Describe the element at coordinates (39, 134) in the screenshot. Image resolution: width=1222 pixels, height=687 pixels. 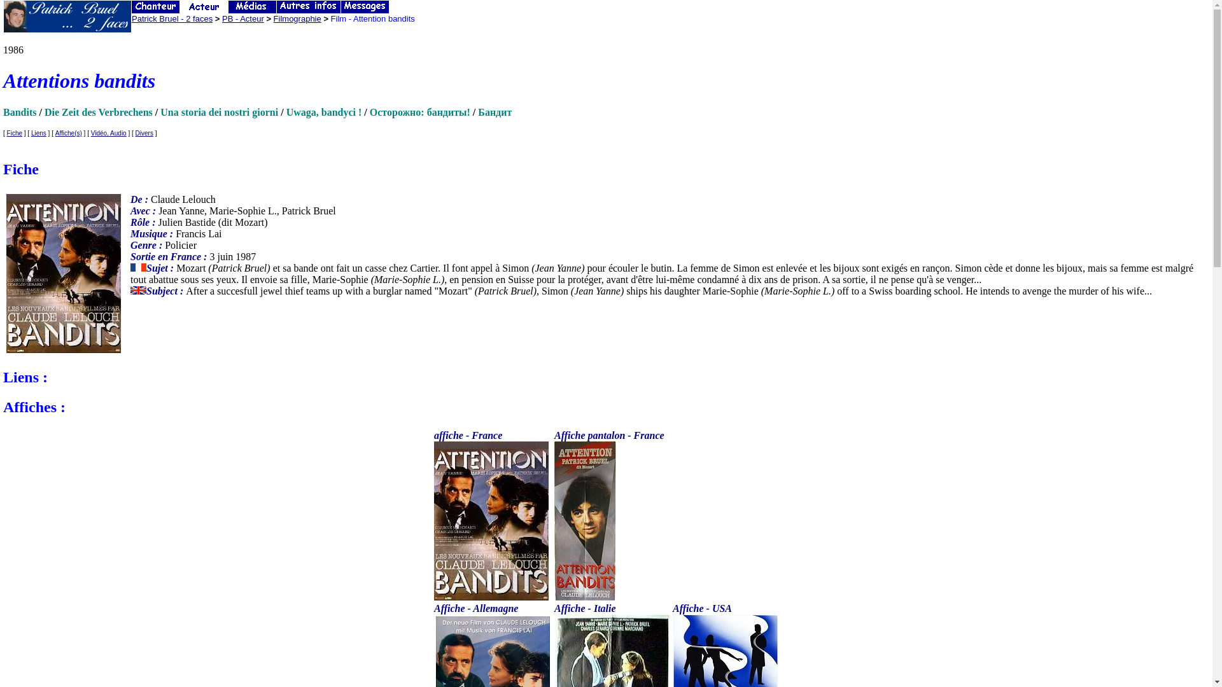
I see `Liens` at that location.